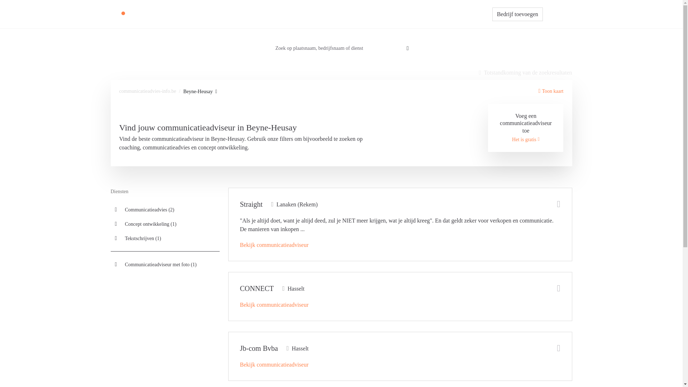  Describe the element at coordinates (252, 204) in the screenshot. I see `Straight` at that location.